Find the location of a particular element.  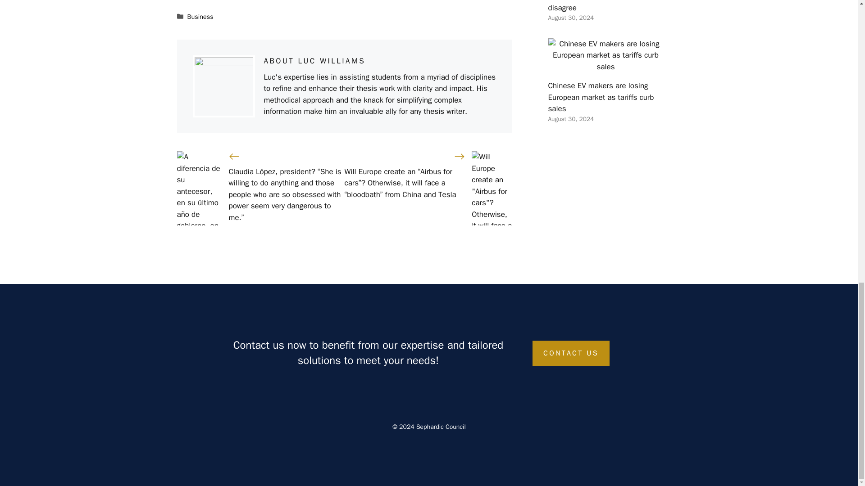

Business is located at coordinates (200, 17).